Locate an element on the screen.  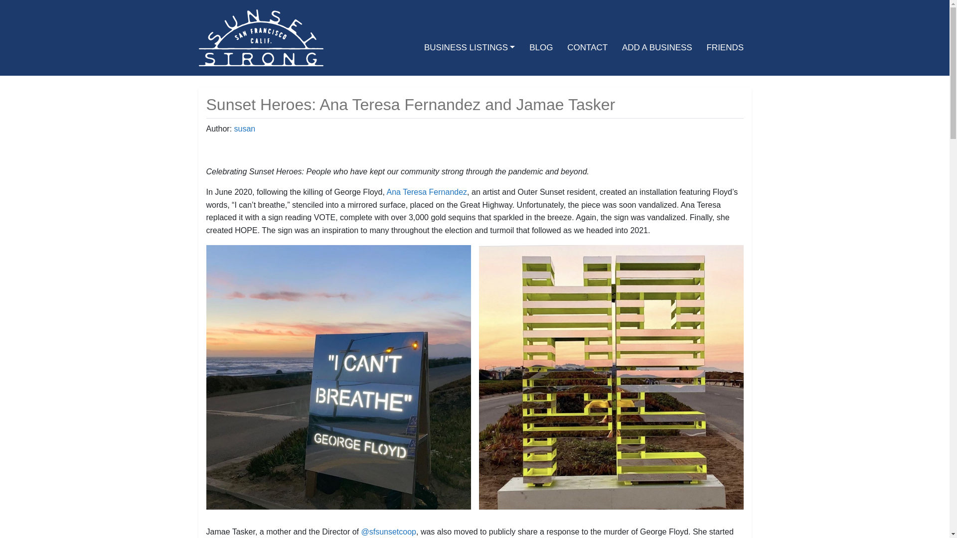
BUSINESS LISTINGS is located at coordinates (470, 47).